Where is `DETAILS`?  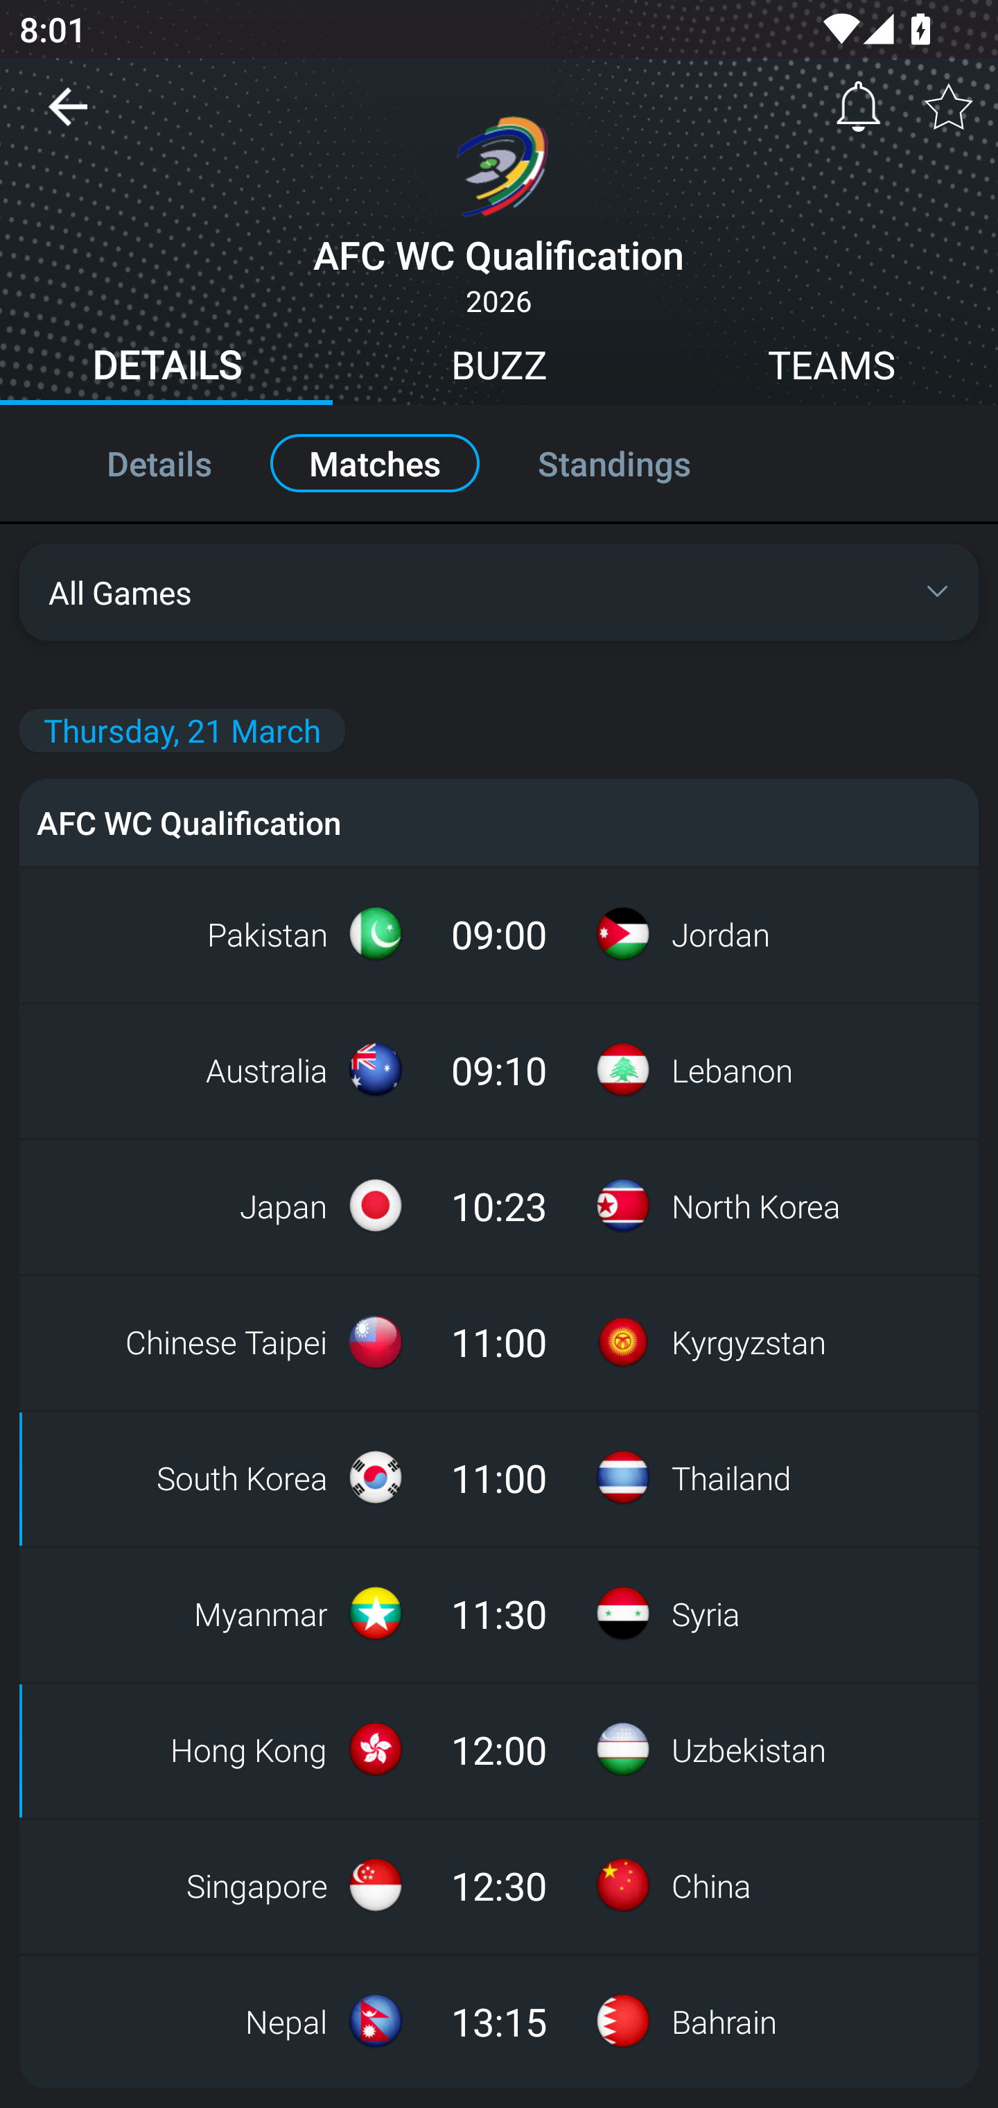
DETAILS is located at coordinates (166, 369).